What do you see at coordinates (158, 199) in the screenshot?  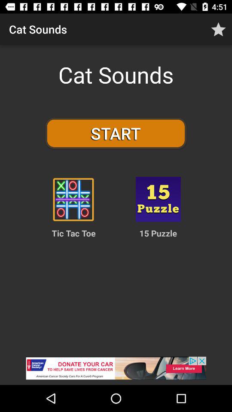 I see `open the specific page` at bounding box center [158, 199].